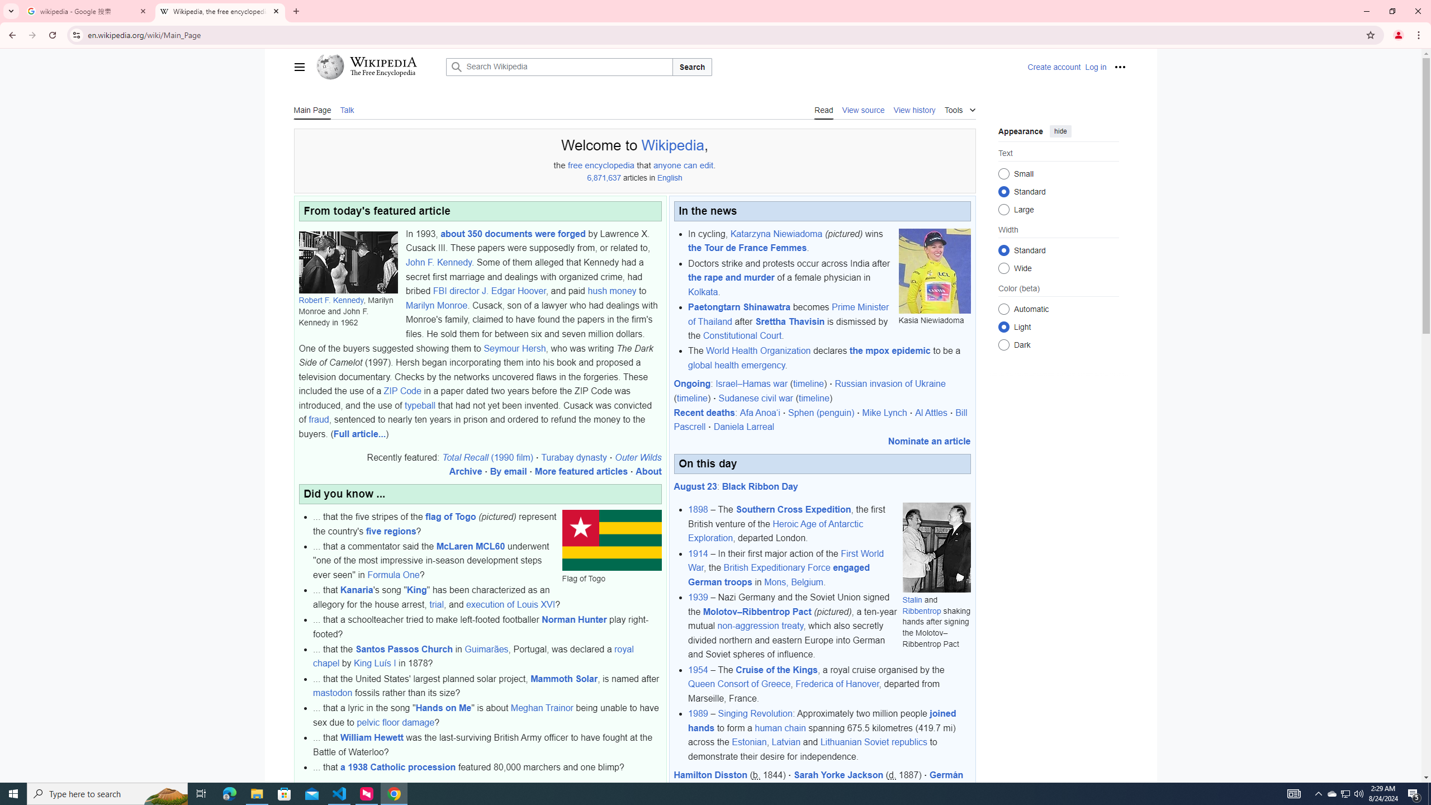 The height and width of the screenshot is (805, 1431). I want to click on King, so click(416, 590).